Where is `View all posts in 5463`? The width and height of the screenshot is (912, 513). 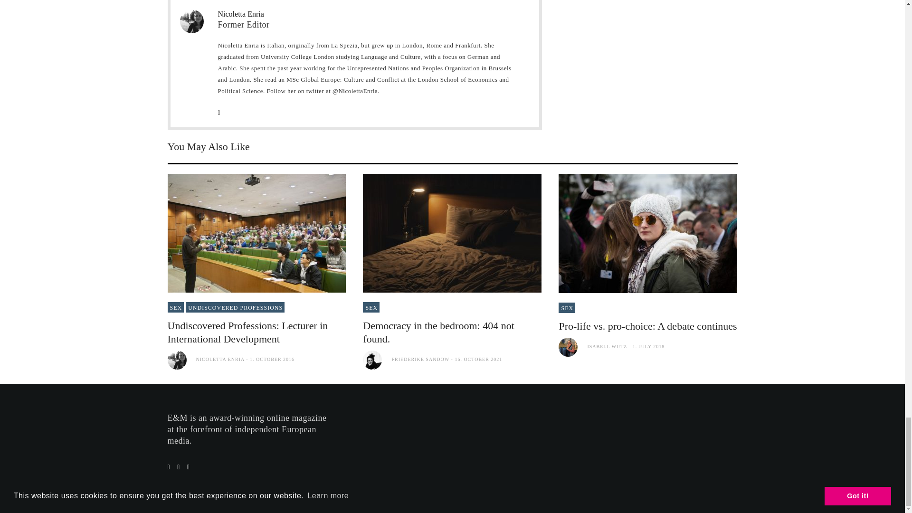
View all posts in 5463 is located at coordinates (175, 307).